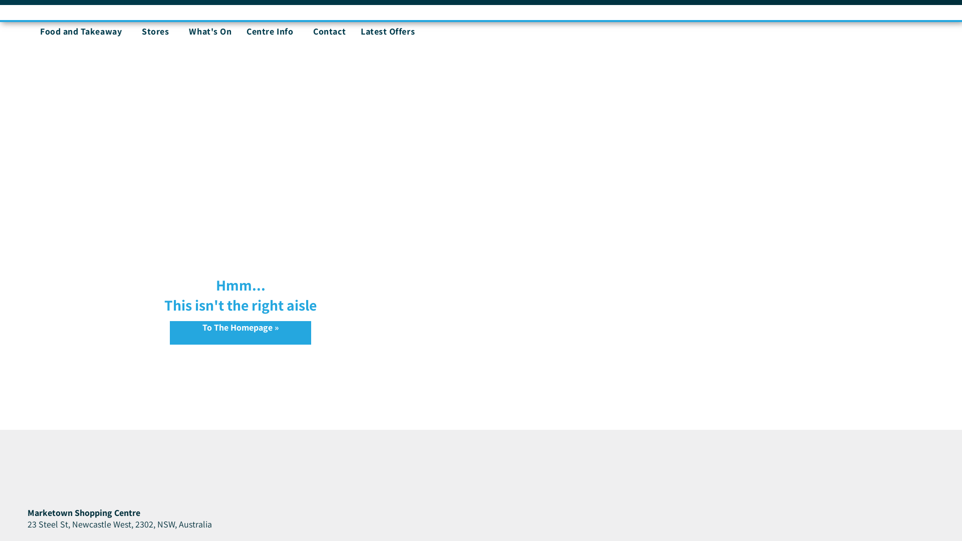  Describe the element at coordinates (273, 31) in the screenshot. I see `Centre Info` at that location.